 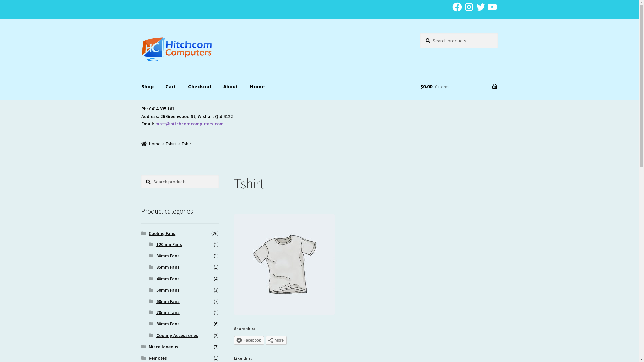 I want to click on Search, so click(x=141, y=175).